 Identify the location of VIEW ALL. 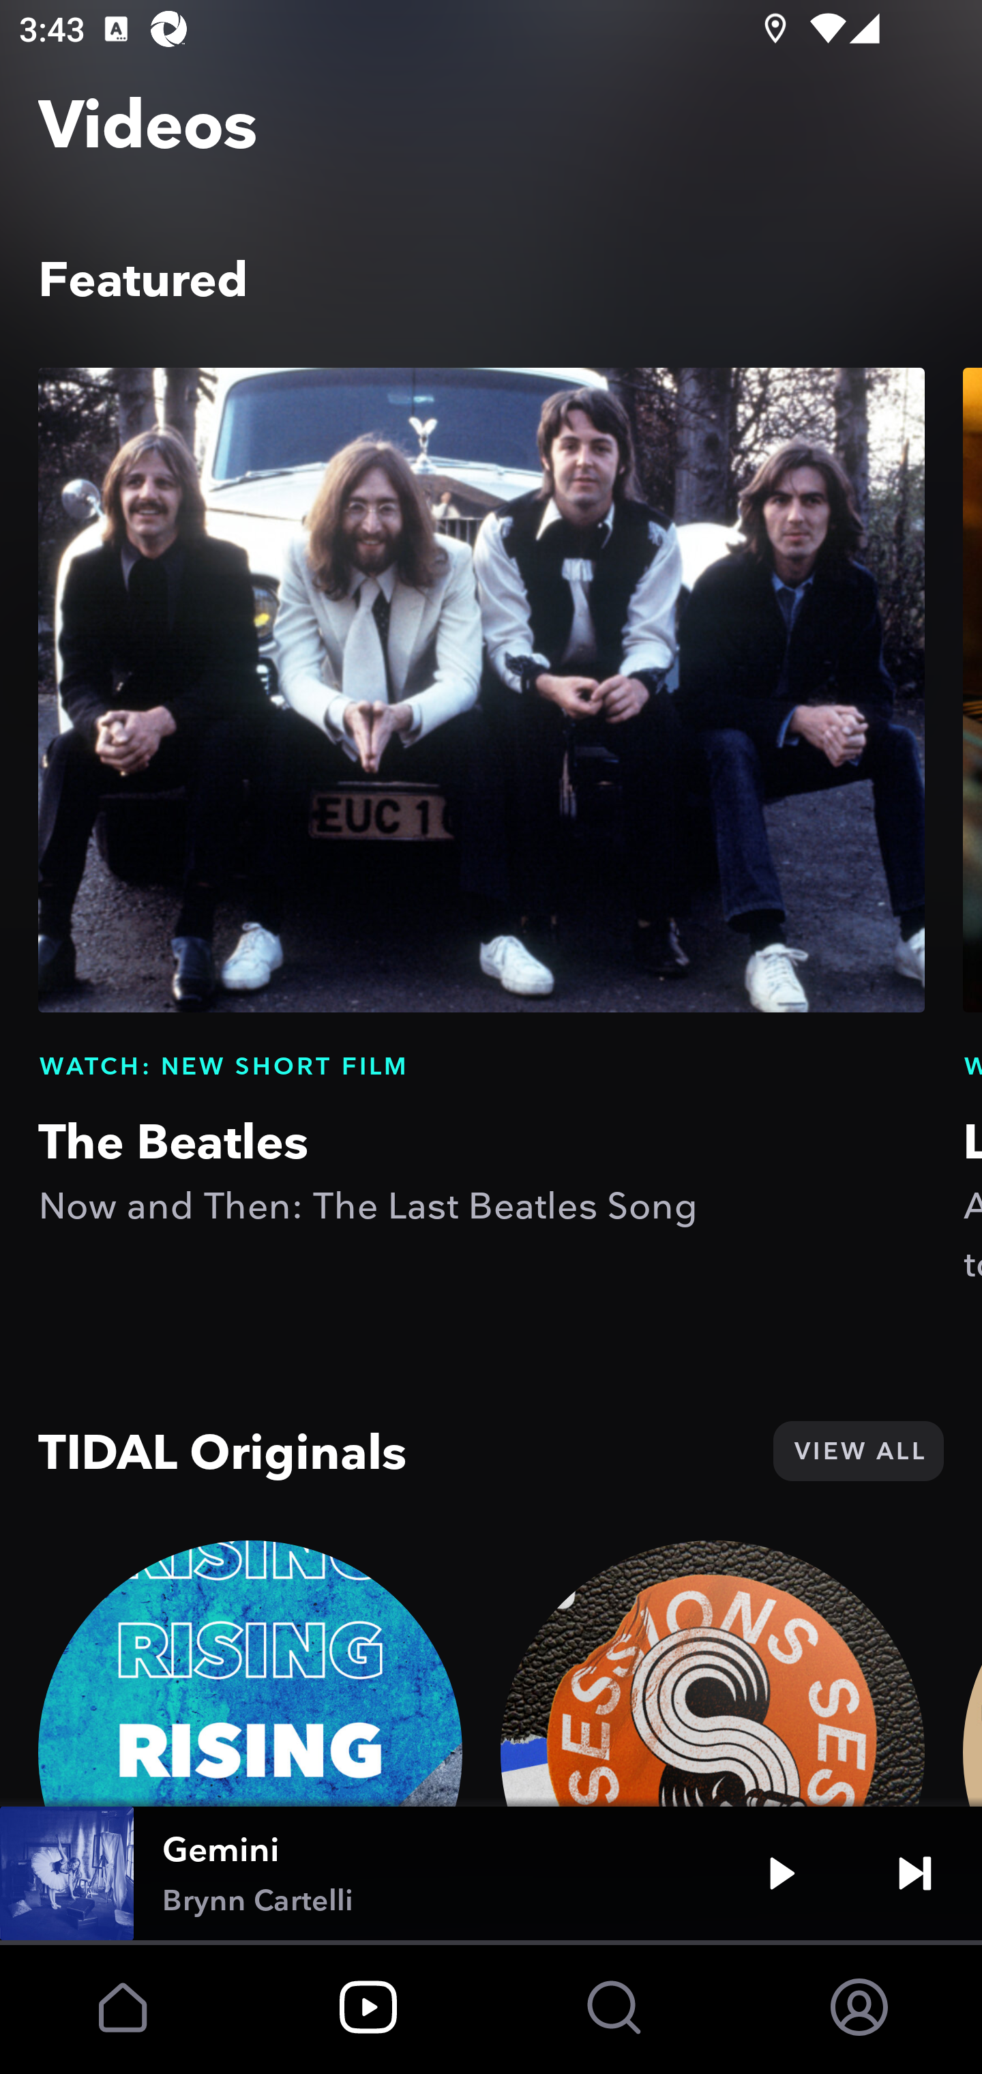
(858, 1450).